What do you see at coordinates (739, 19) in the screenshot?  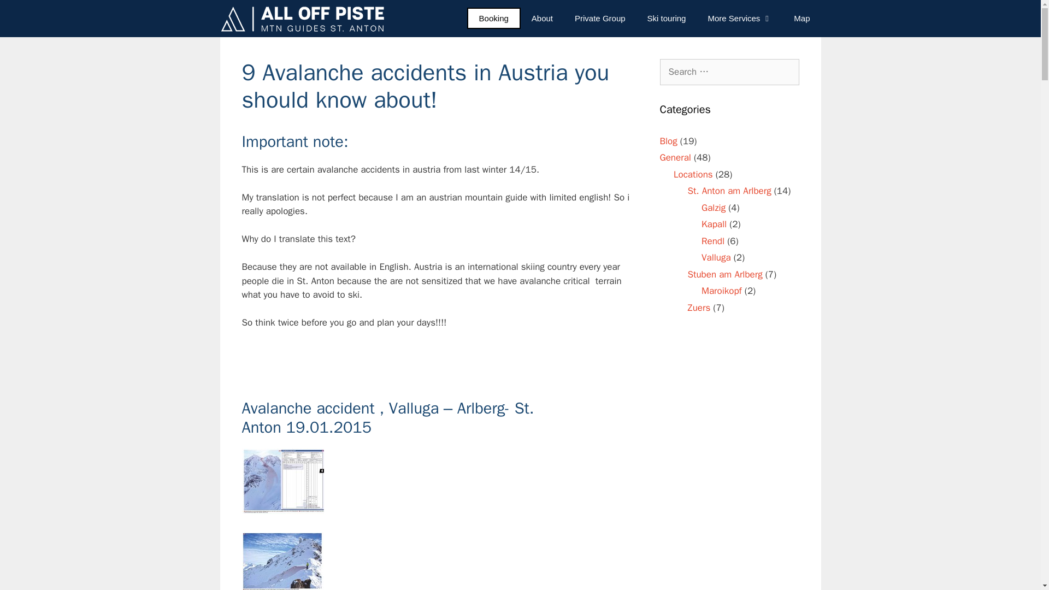 I see `More Services` at bounding box center [739, 19].